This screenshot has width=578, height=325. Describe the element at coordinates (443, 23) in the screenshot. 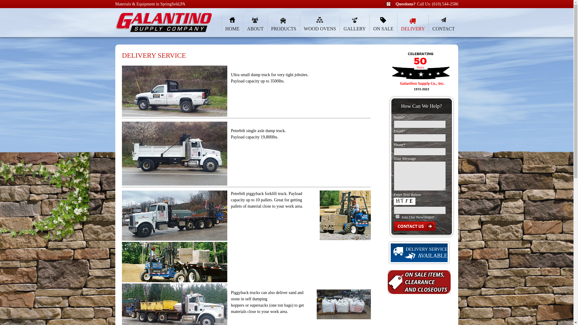

I see `CONTACT` at that location.